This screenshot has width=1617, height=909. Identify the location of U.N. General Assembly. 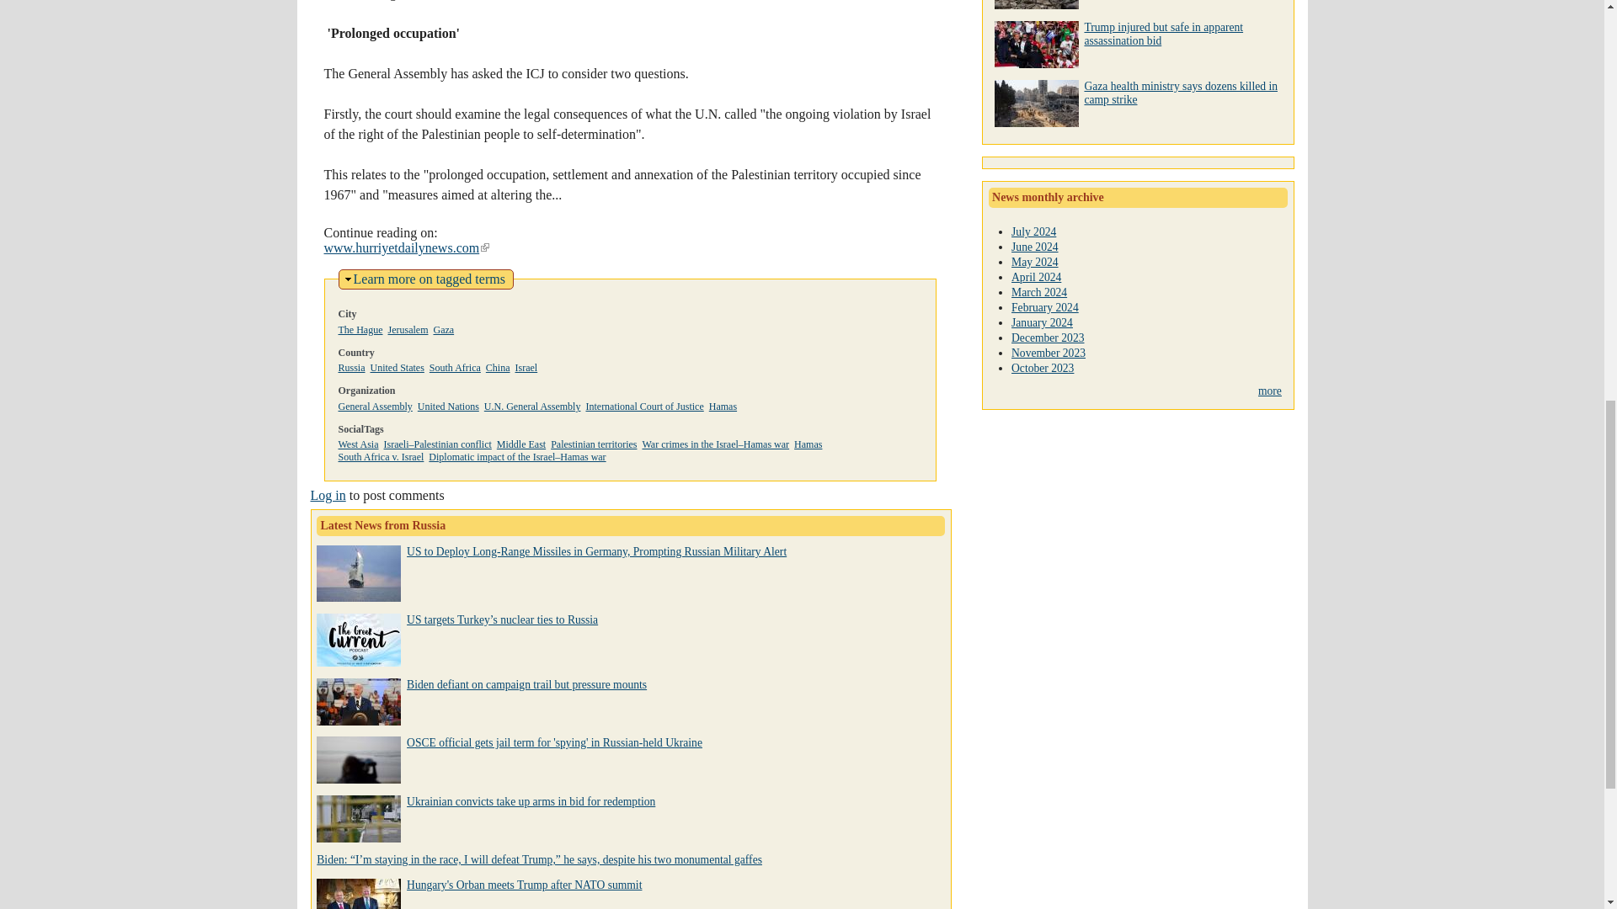
(532, 407).